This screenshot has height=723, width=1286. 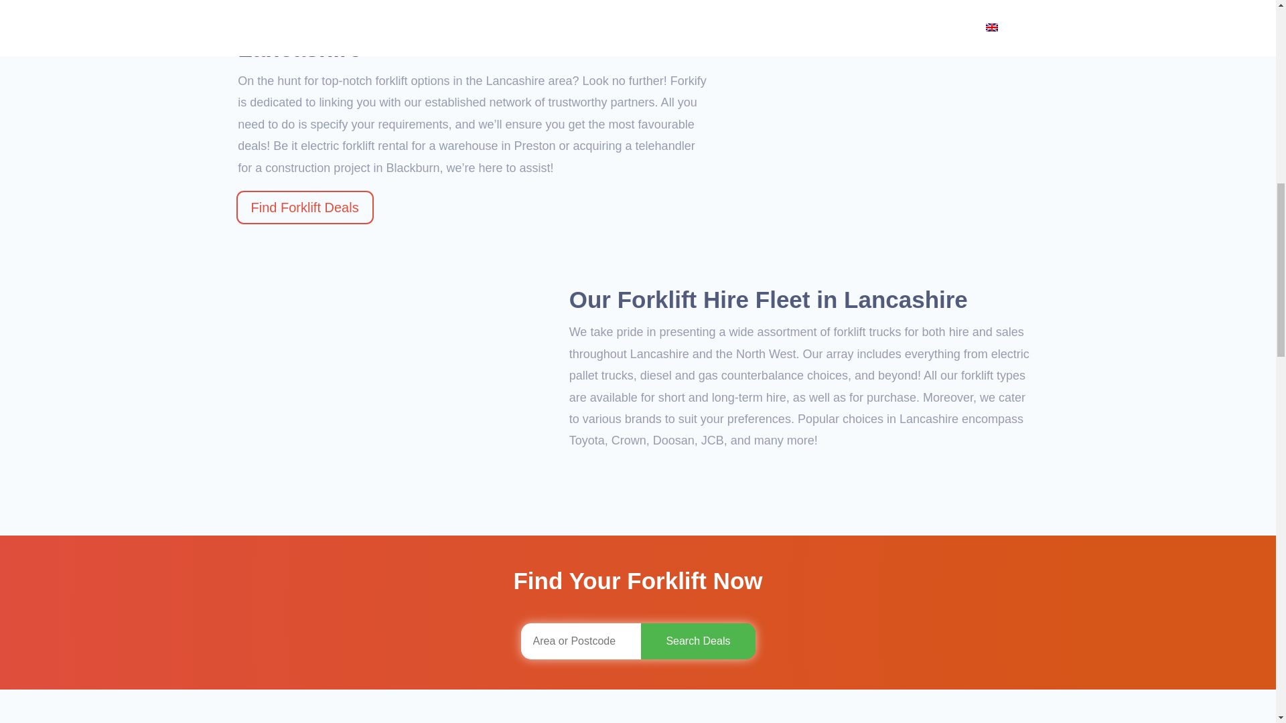 I want to click on Find Forklift Deals, so click(x=304, y=208).